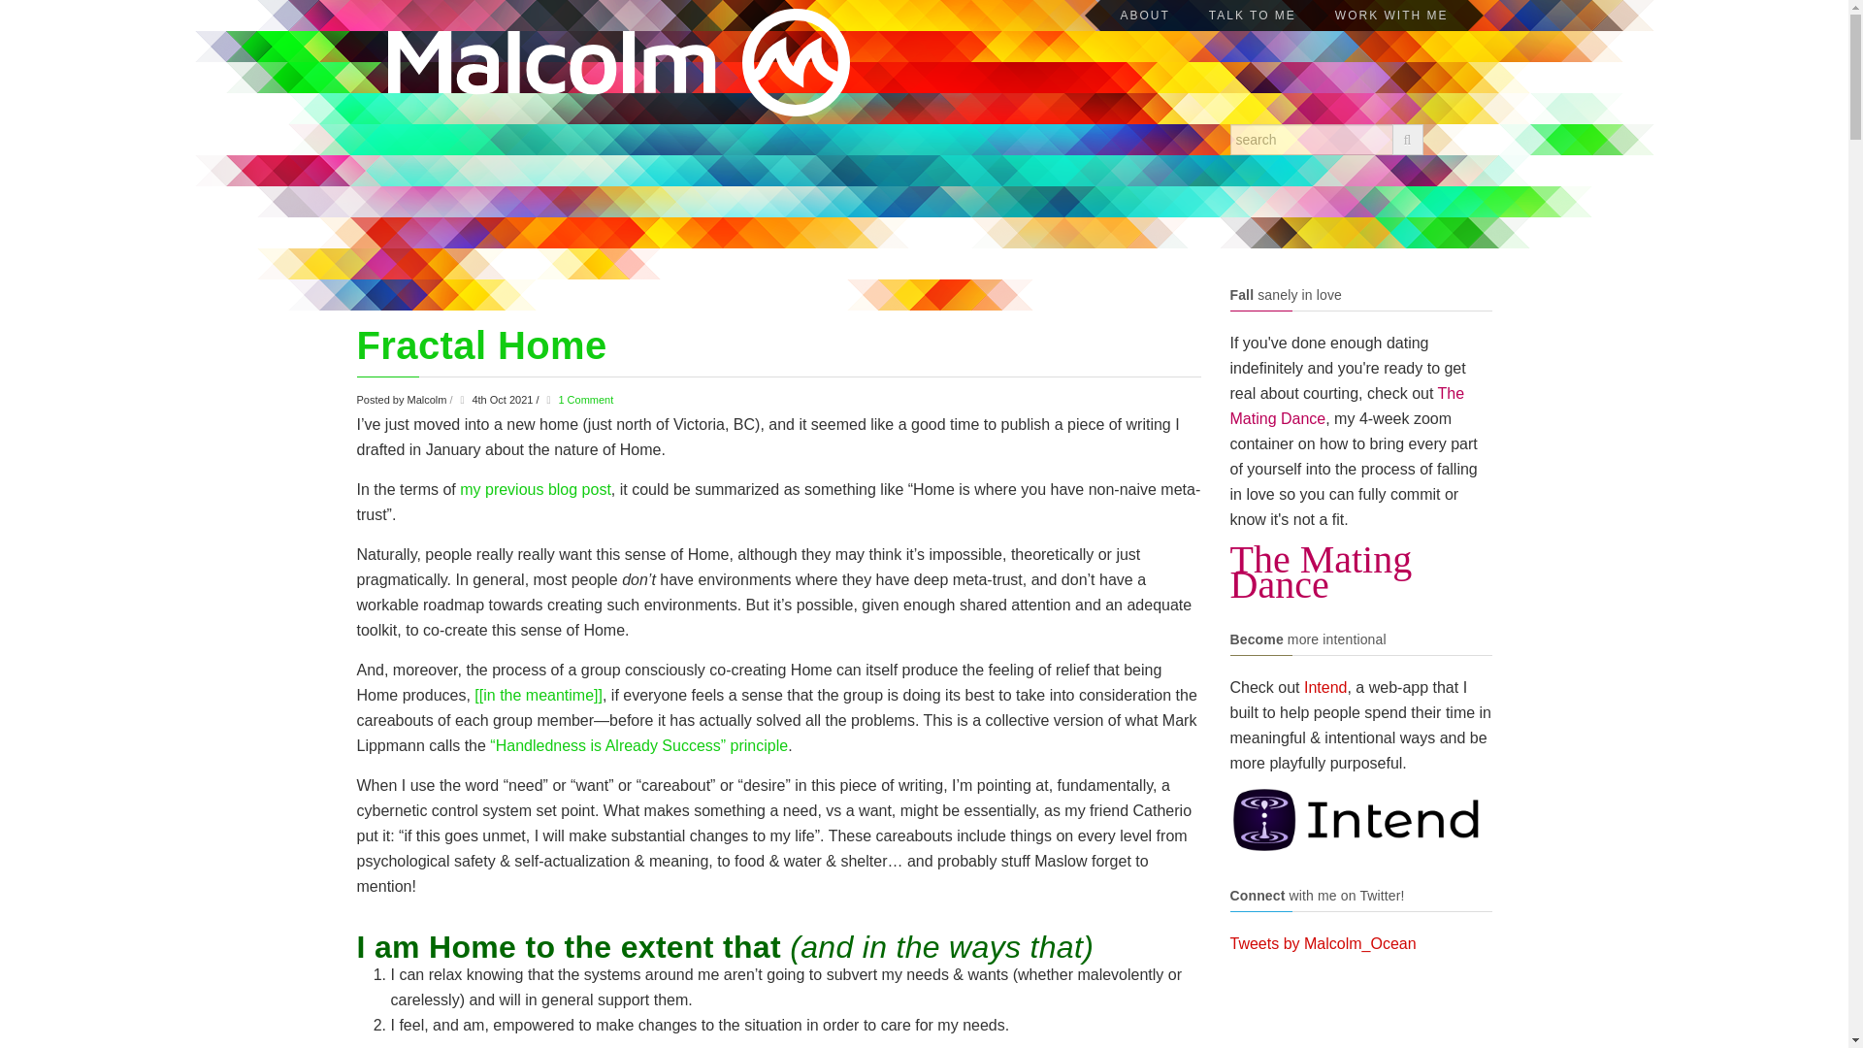 The width and height of the screenshot is (1863, 1048). What do you see at coordinates (1144, 16) in the screenshot?
I see `ABOUT` at bounding box center [1144, 16].